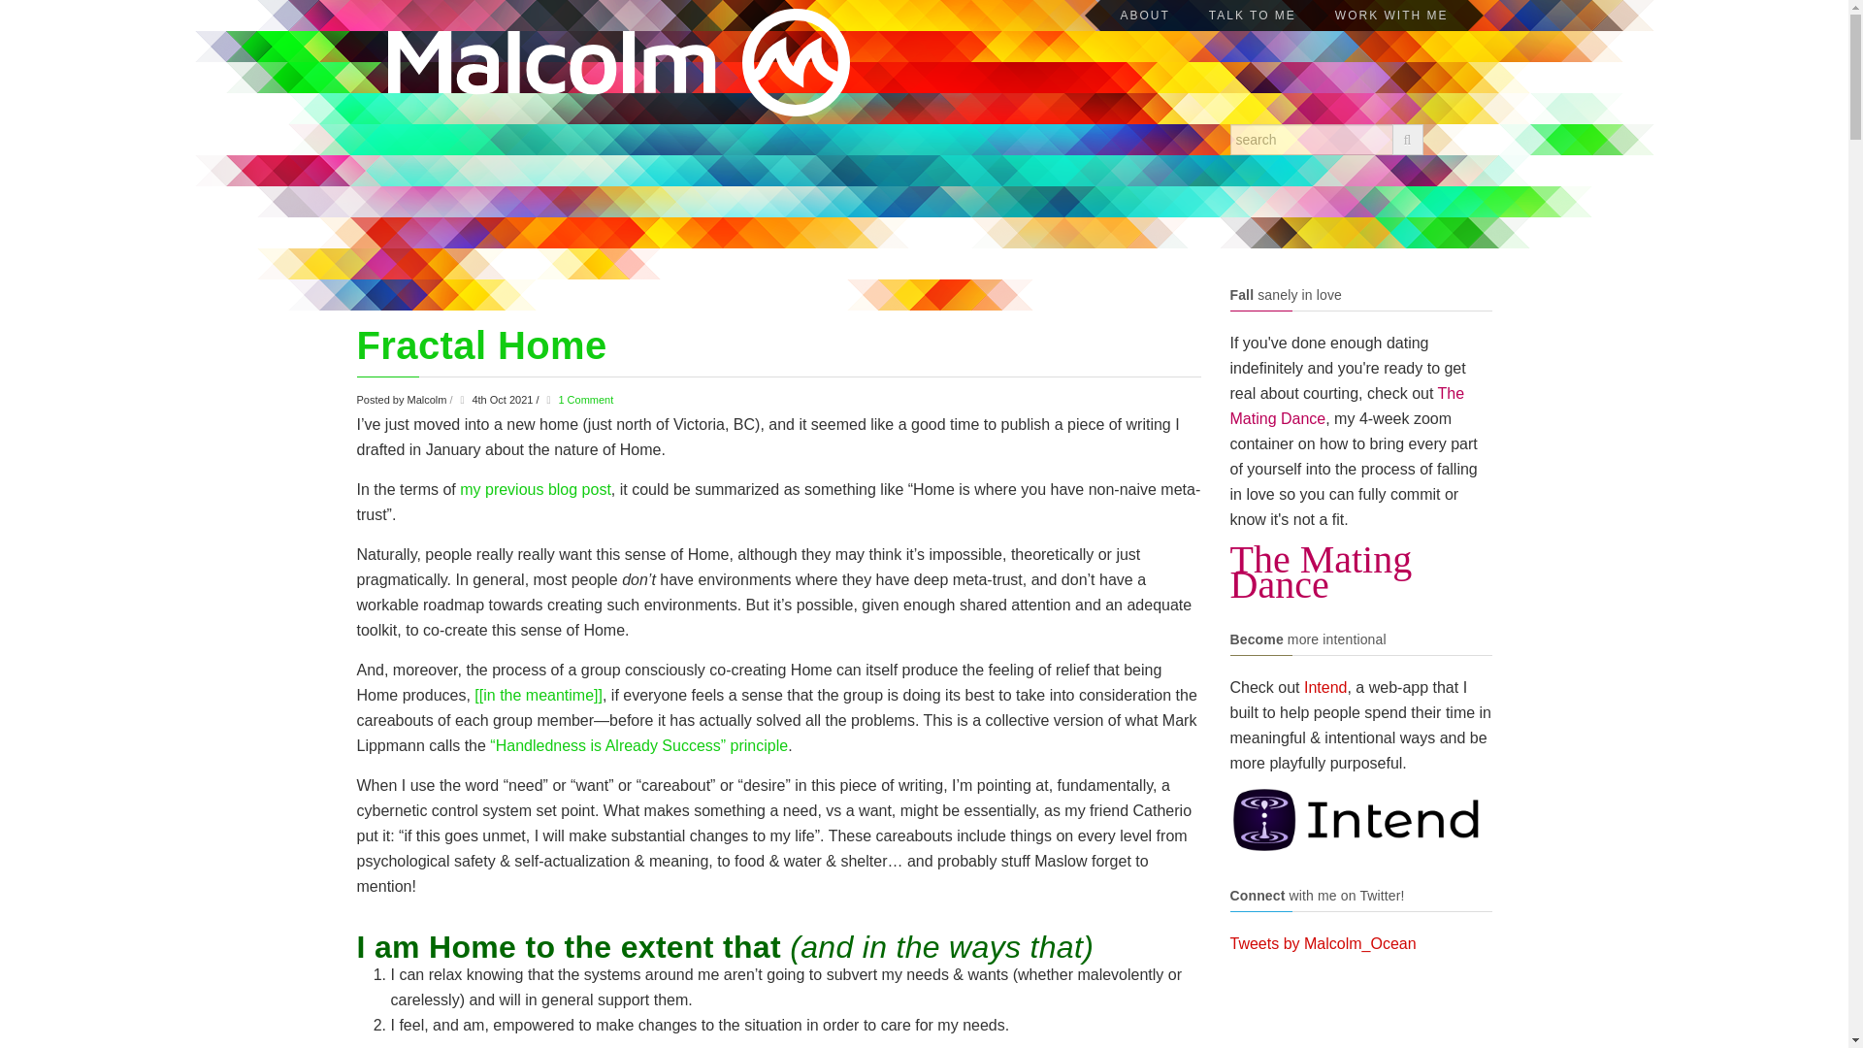 The width and height of the screenshot is (1863, 1048). What do you see at coordinates (1144, 16) in the screenshot?
I see `ABOUT` at bounding box center [1144, 16].